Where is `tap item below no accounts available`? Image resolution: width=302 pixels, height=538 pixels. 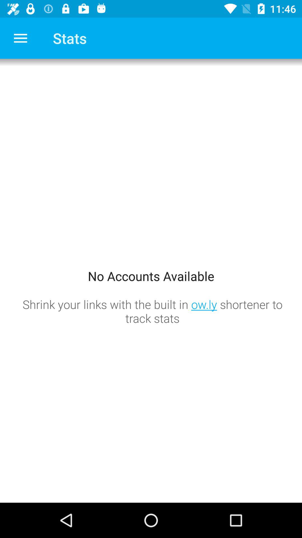
tap item below no accounts available is located at coordinates (152, 311).